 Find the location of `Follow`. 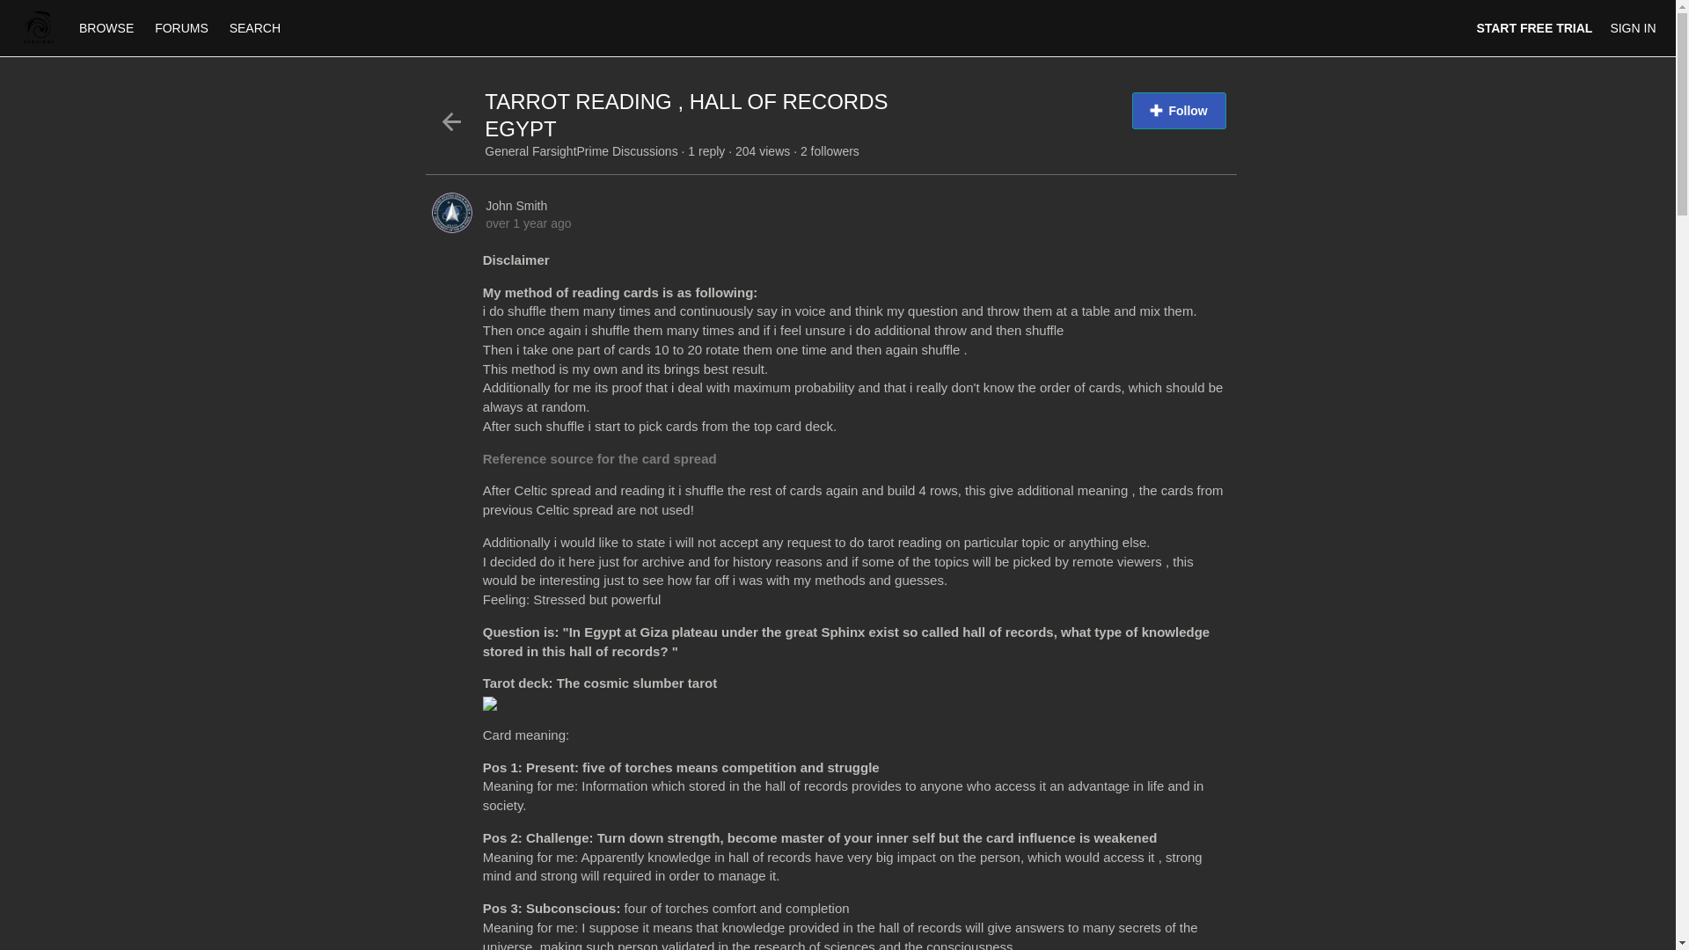

Follow is located at coordinates (1179, 110).